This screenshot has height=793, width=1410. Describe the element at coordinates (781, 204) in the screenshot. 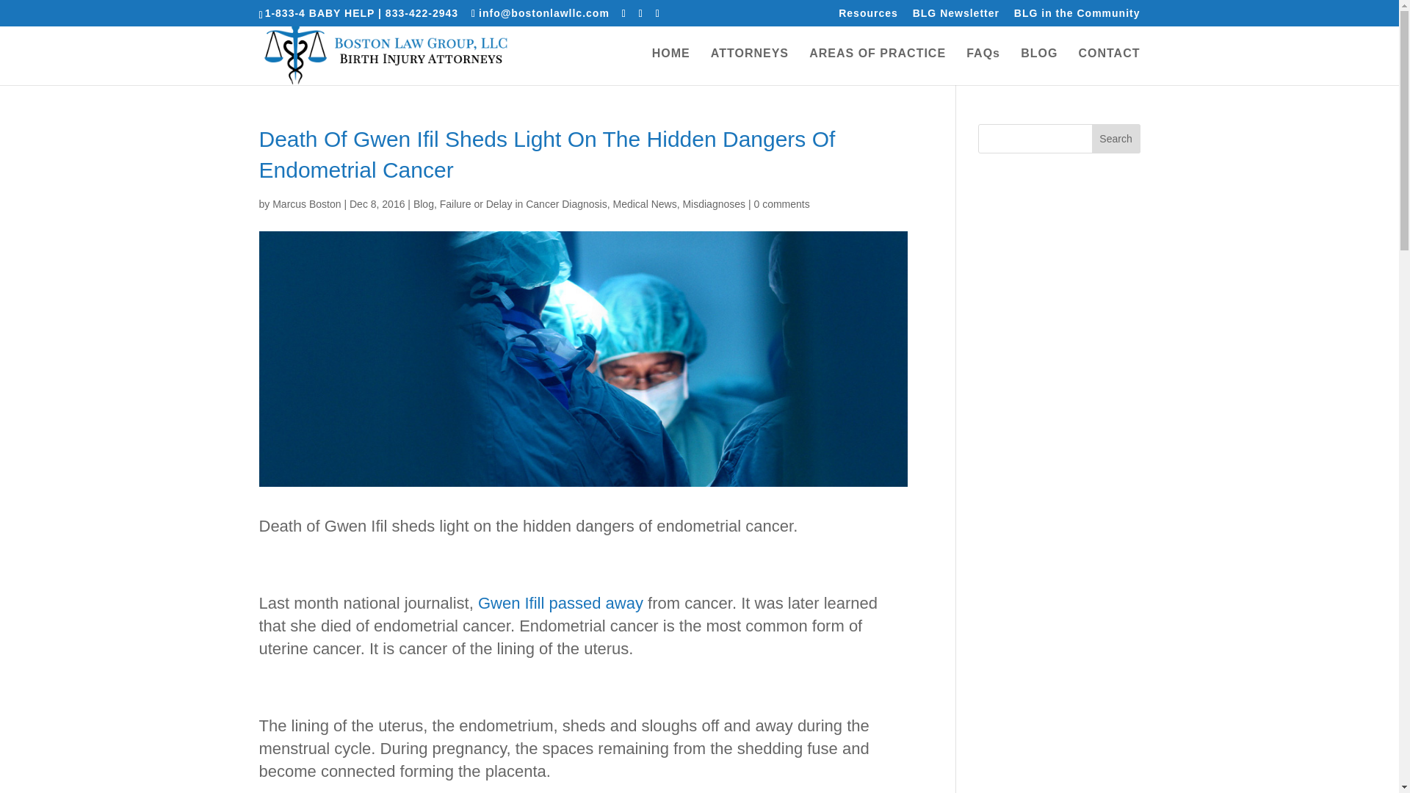

I see `0 comments` at that location.